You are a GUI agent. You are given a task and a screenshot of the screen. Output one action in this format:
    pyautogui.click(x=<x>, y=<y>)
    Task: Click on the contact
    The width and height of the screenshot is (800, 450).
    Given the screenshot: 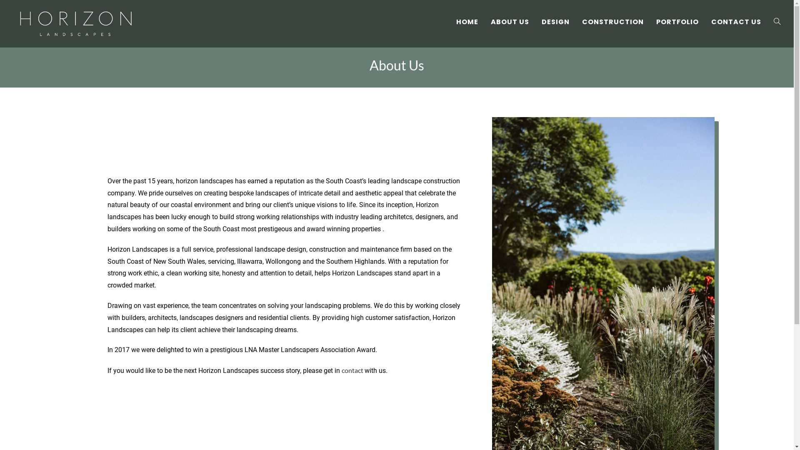 What is the action you would take?
    pyautogui.click(x=353, y=370)
    